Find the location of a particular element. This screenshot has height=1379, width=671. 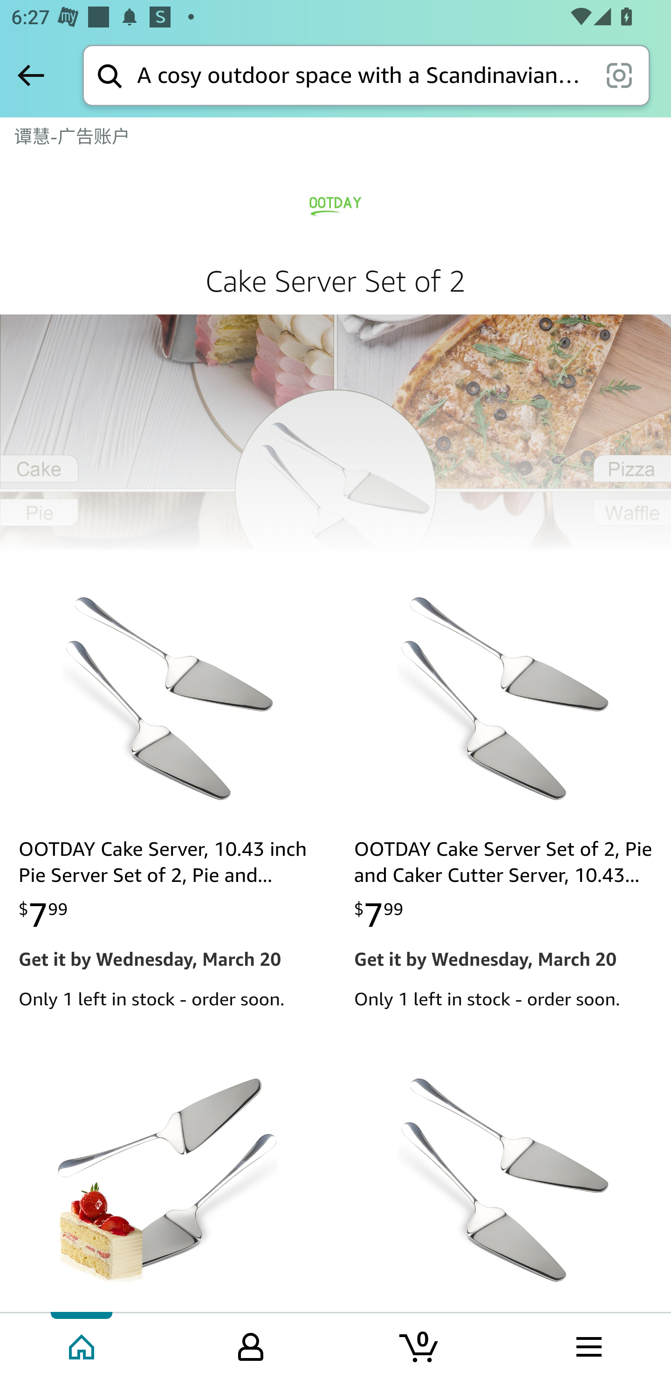

Your Amazon.com Tab 2 of 4 is located at coordinates (251, 1345).